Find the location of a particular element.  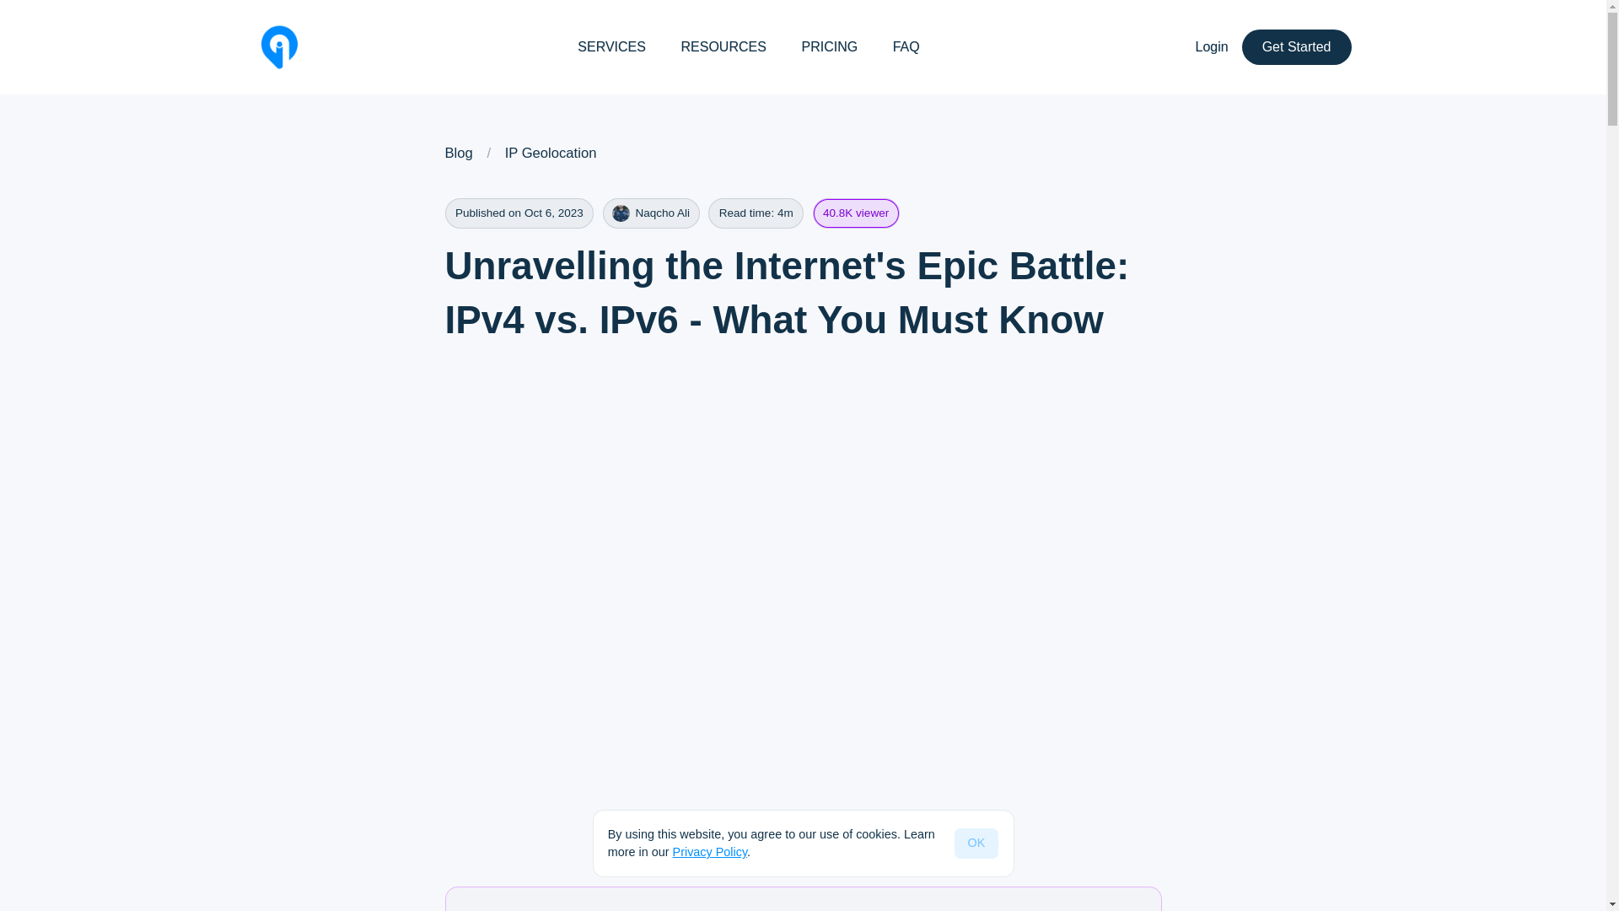

Get Started is located at coordinates (1297, 46).